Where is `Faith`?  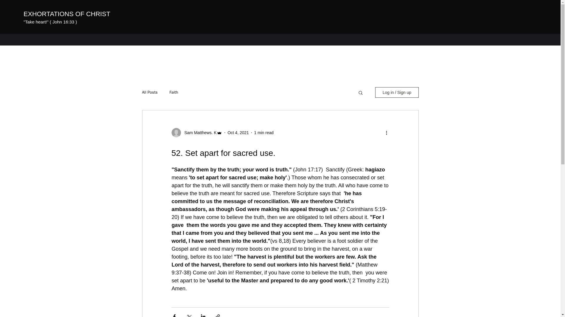 Faith is located at coordinates (174, 92).